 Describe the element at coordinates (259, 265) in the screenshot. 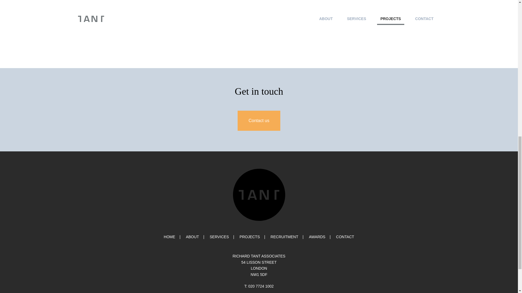

I see `SERVICES` at that location.